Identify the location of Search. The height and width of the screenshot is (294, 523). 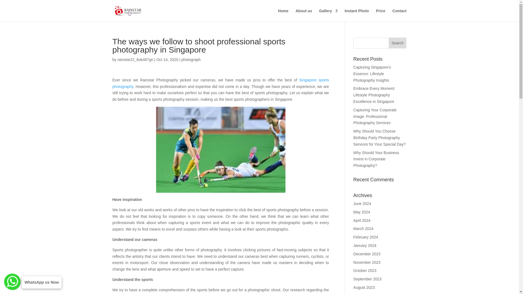
(398, 43).